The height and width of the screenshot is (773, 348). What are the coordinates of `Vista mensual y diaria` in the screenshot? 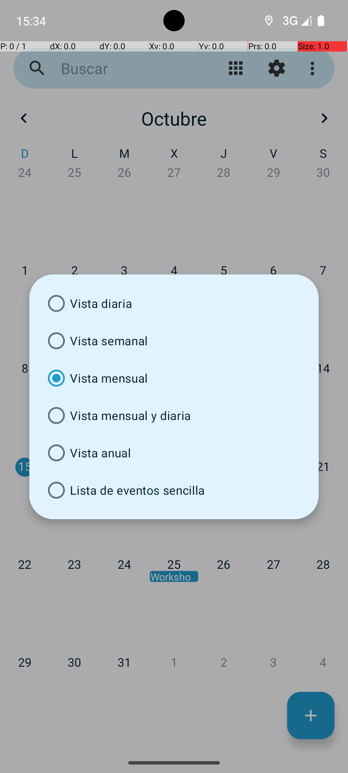 It's located at (174, 415).